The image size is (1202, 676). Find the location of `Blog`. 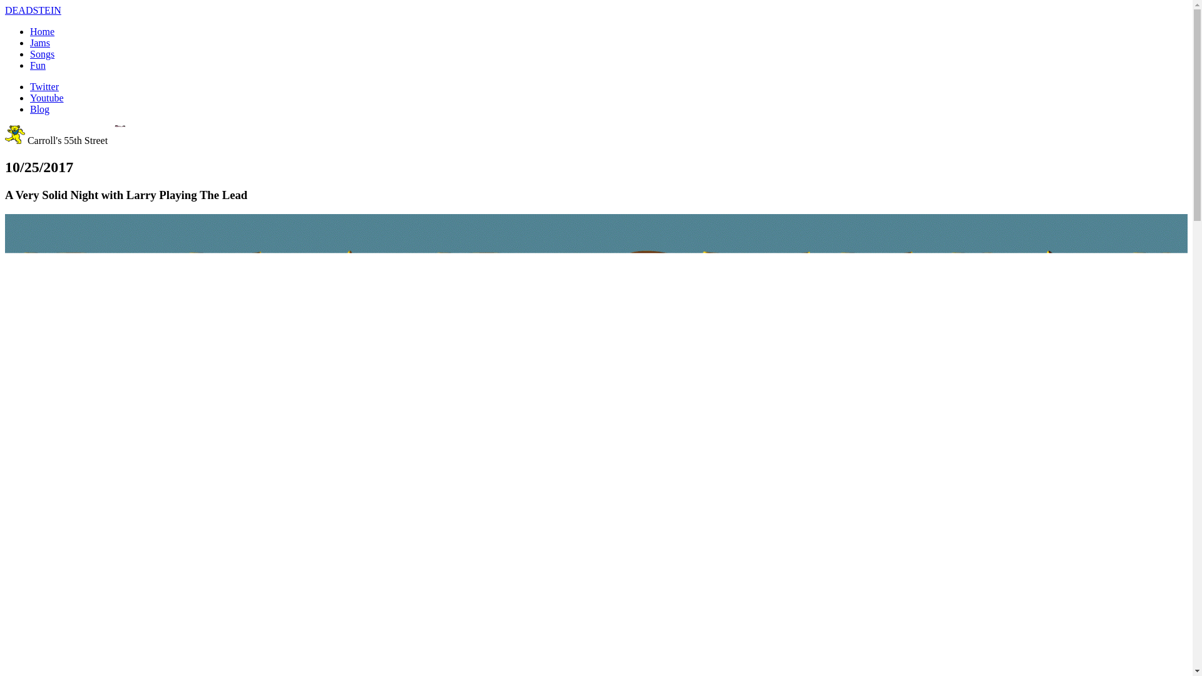

Blog is located at coordinates (39, 109).